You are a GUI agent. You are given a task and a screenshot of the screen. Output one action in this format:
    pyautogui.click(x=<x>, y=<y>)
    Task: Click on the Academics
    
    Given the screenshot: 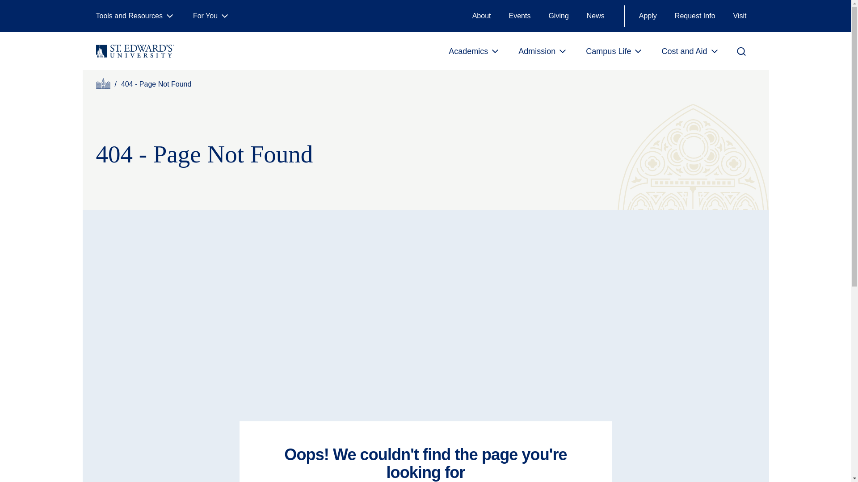 What is the action you would take?
    pyautogui.click(x=475, y=51)
    